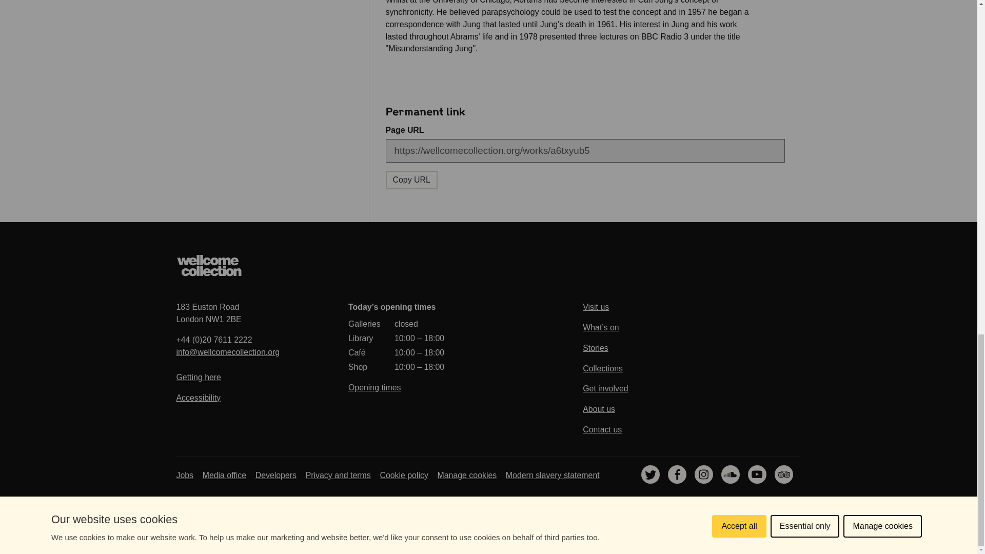 This screenshot has height=554, width=985. What do you see at coordinates (411, 180) in the screenshot?
I see `Copy URL` at bounding box center [411, 180].